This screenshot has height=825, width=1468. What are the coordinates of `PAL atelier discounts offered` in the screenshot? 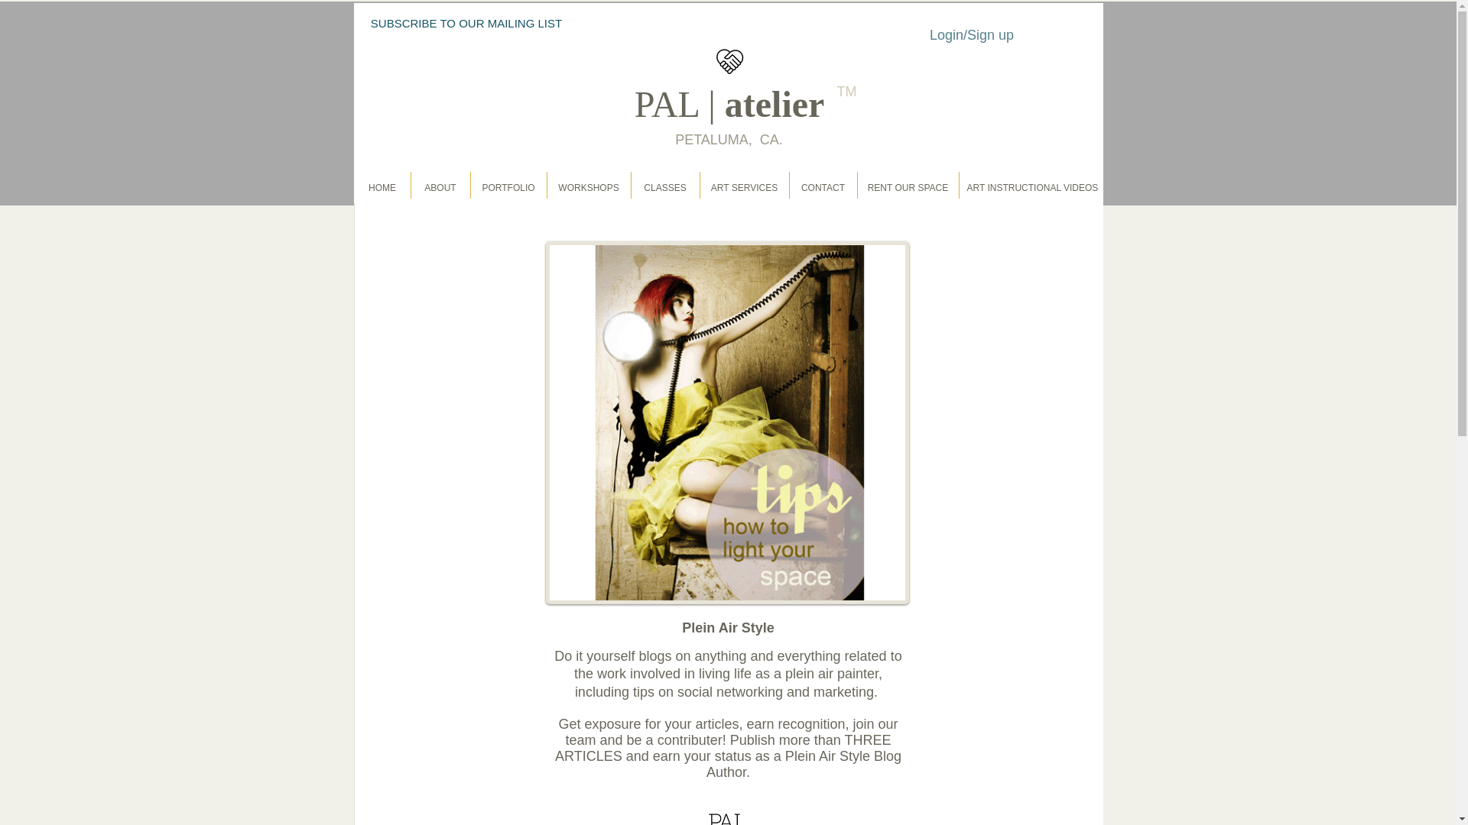 It's located at (727, 819).